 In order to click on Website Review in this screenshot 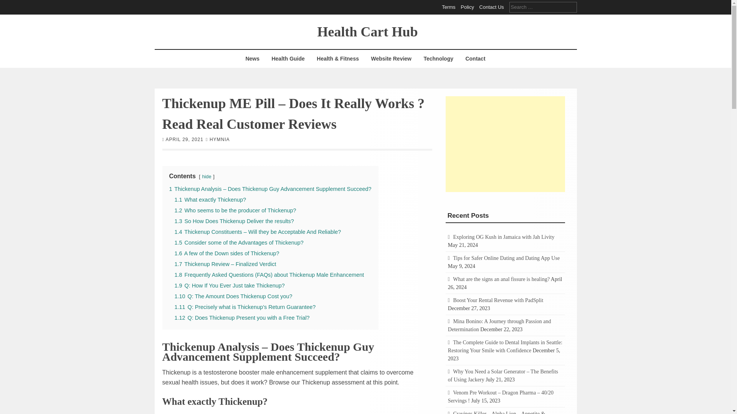, I will do `click(391, 59)`.